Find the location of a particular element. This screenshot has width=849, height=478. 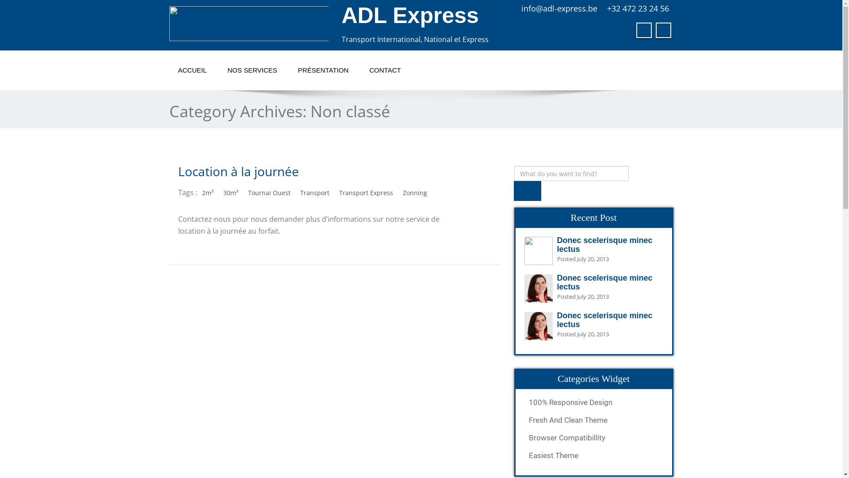

Donec scelerisque minec lectus is located at coordinates (605, 245).